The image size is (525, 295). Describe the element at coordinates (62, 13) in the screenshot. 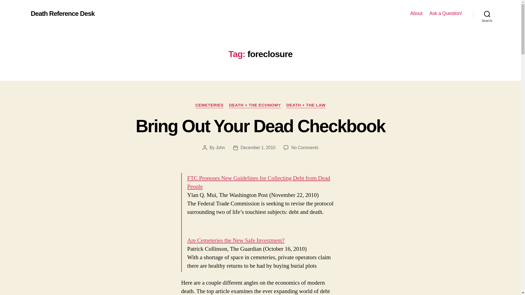

I see `Ask a Question!` at that location.